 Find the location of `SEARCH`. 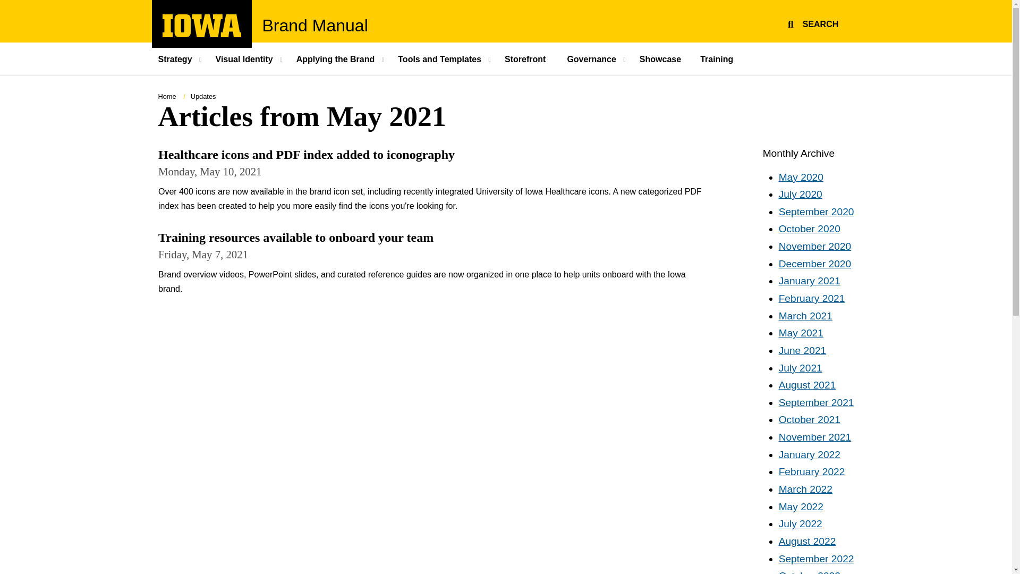

SEARCH is located at coordinates (811, 22).